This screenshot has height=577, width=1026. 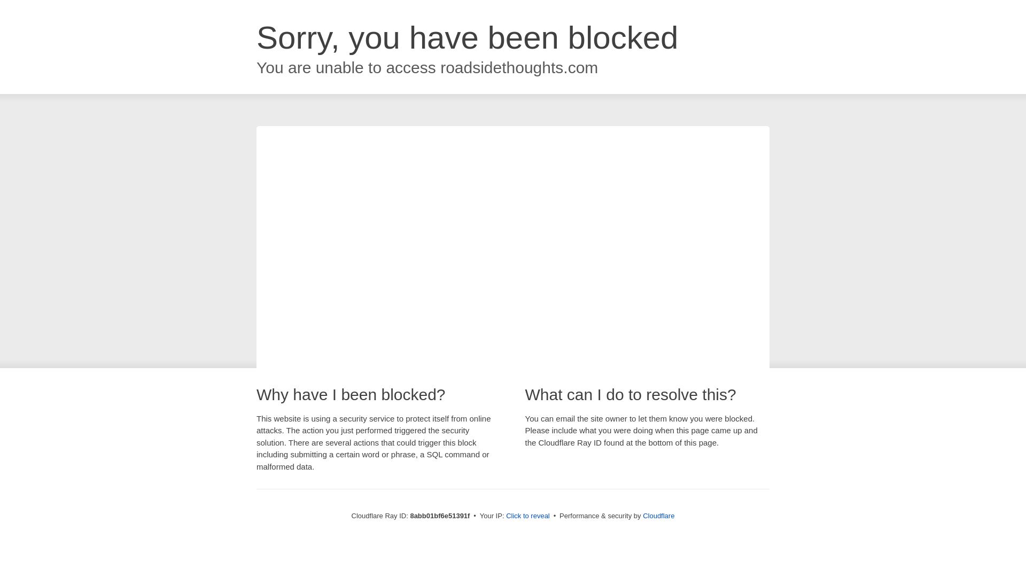 I want to click on Click to reveal, so click(x=528, y=516).